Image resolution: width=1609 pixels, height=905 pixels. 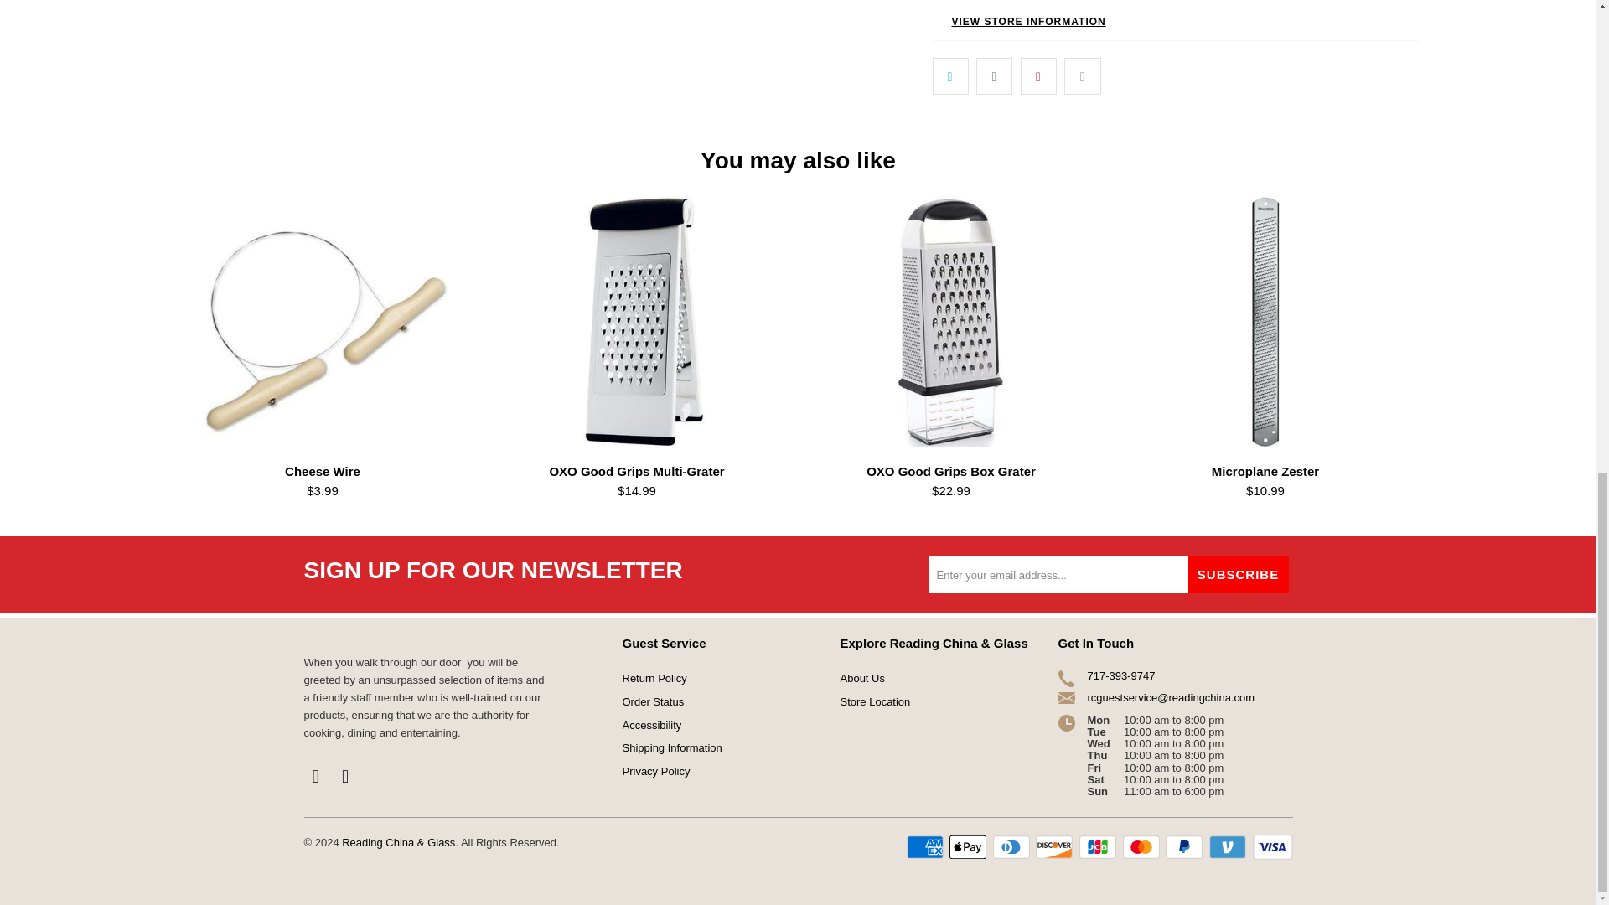 What do you see at coordinates (1239, 575) in the screenshot?
I see `Subscribe` at bounding box center [1239, 575].